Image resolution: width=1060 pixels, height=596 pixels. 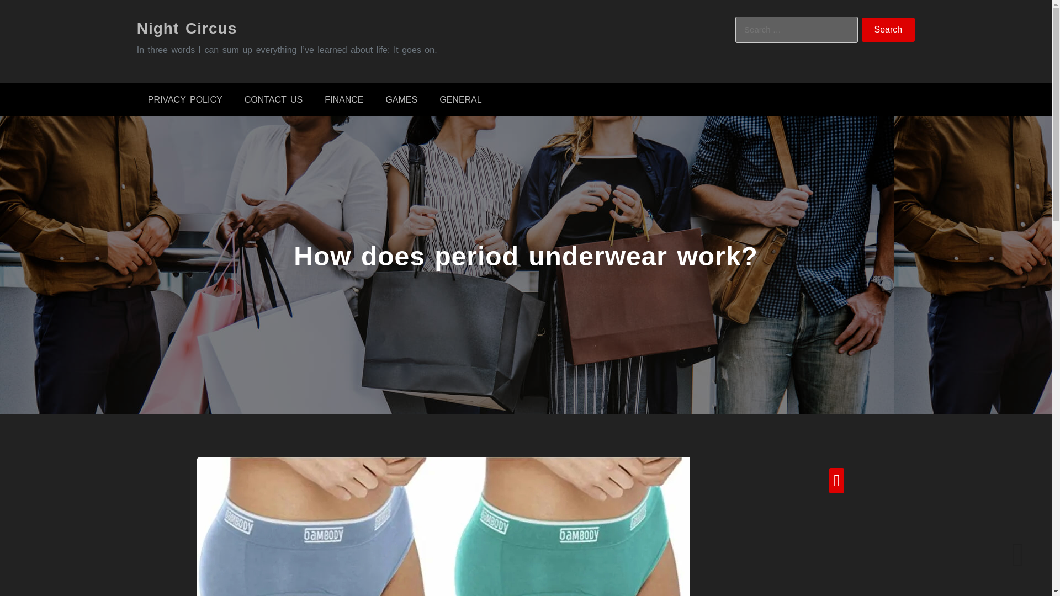 What do you see at coordinates (460, 99) in the screenshot?
I see `GENERAL` at bounding box center [460, 99].